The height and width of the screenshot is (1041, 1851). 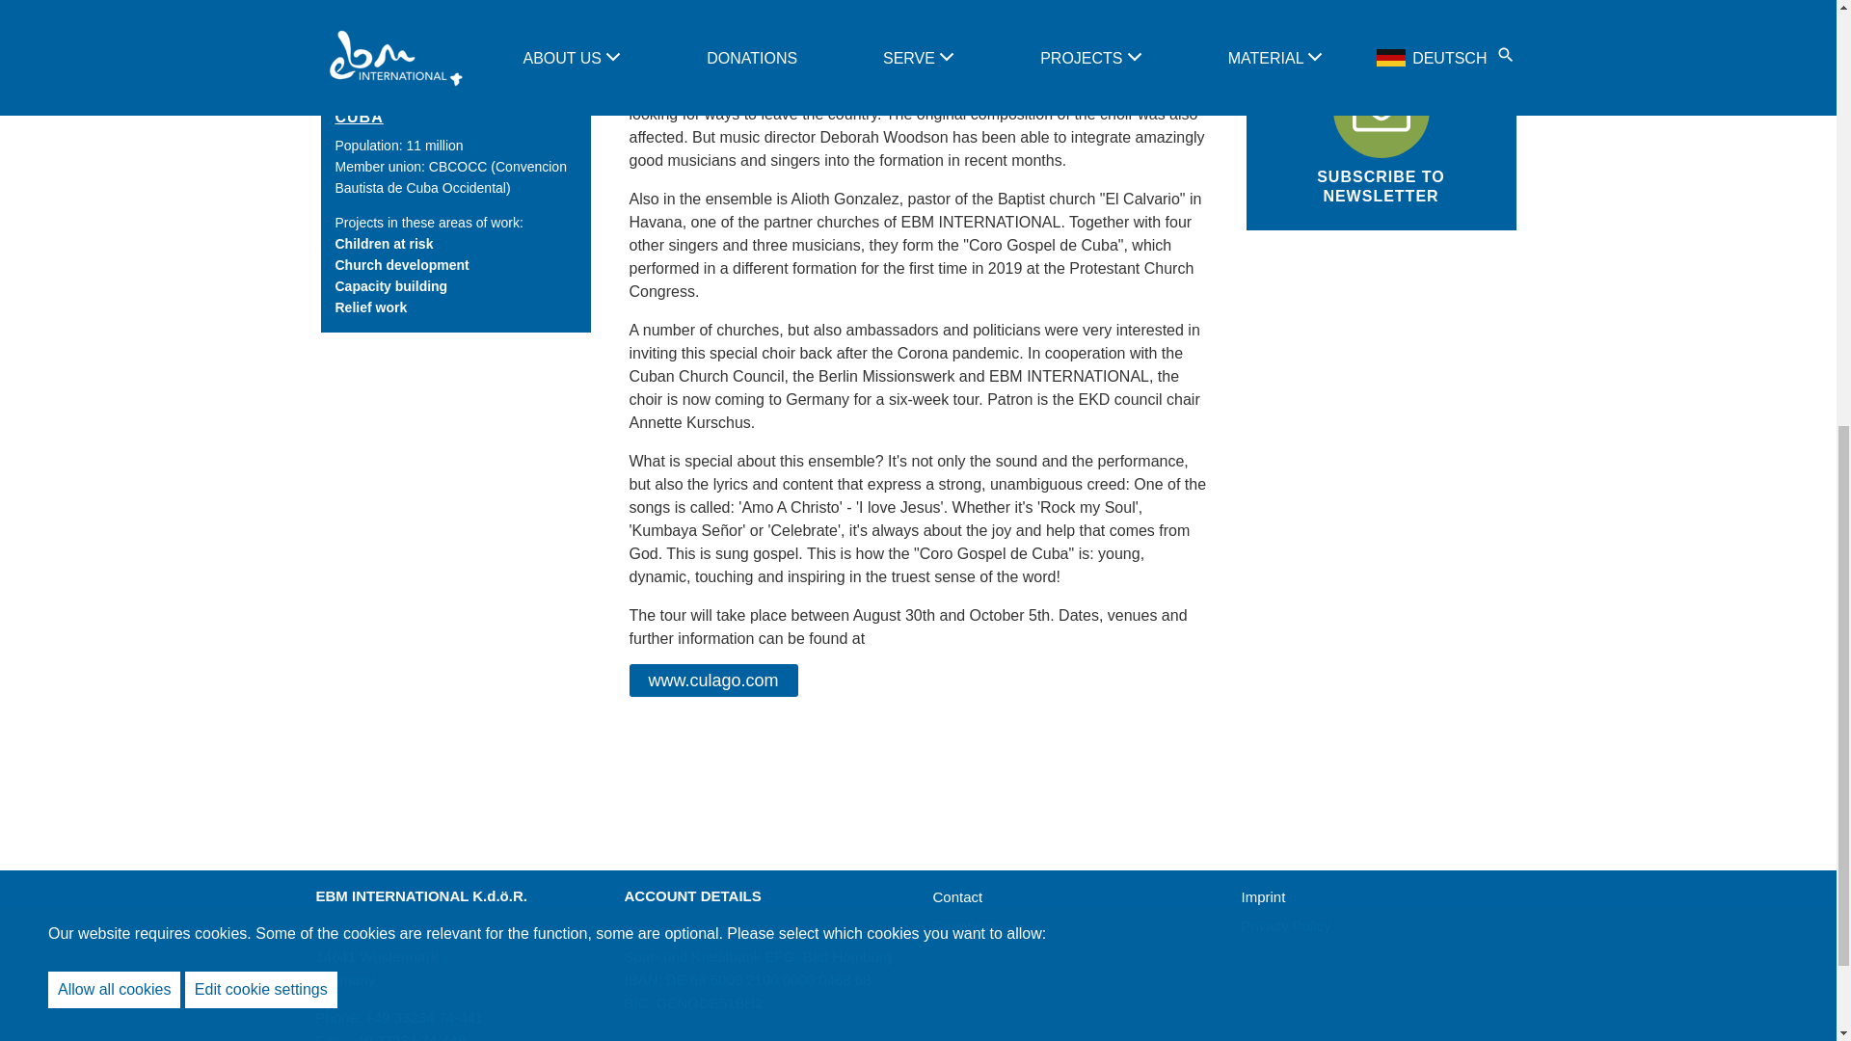 What do you see at coordinates (1381, 129) in the screenshot?
I see `SUBSCRIBE TO NEWSLETTER` at bounding box center [1381, 129].